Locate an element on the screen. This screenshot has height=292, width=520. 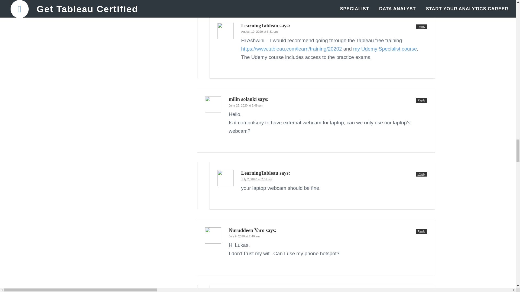
my Udemy Specialist course is located at coordinates (385, 49).